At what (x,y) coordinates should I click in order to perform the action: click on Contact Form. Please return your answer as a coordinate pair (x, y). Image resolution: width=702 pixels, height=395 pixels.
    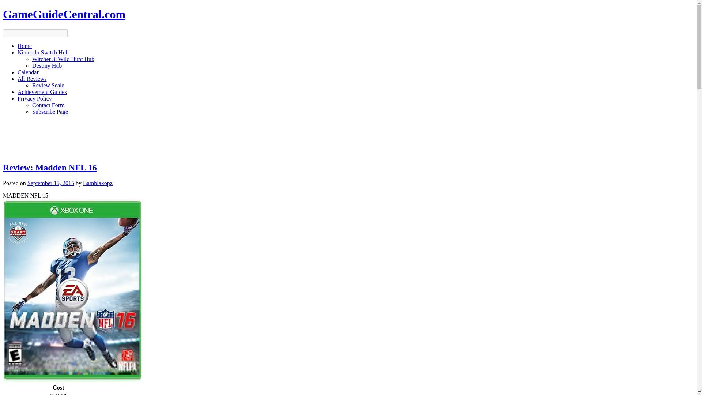
    Looking at the image, I should click on (48, 105).